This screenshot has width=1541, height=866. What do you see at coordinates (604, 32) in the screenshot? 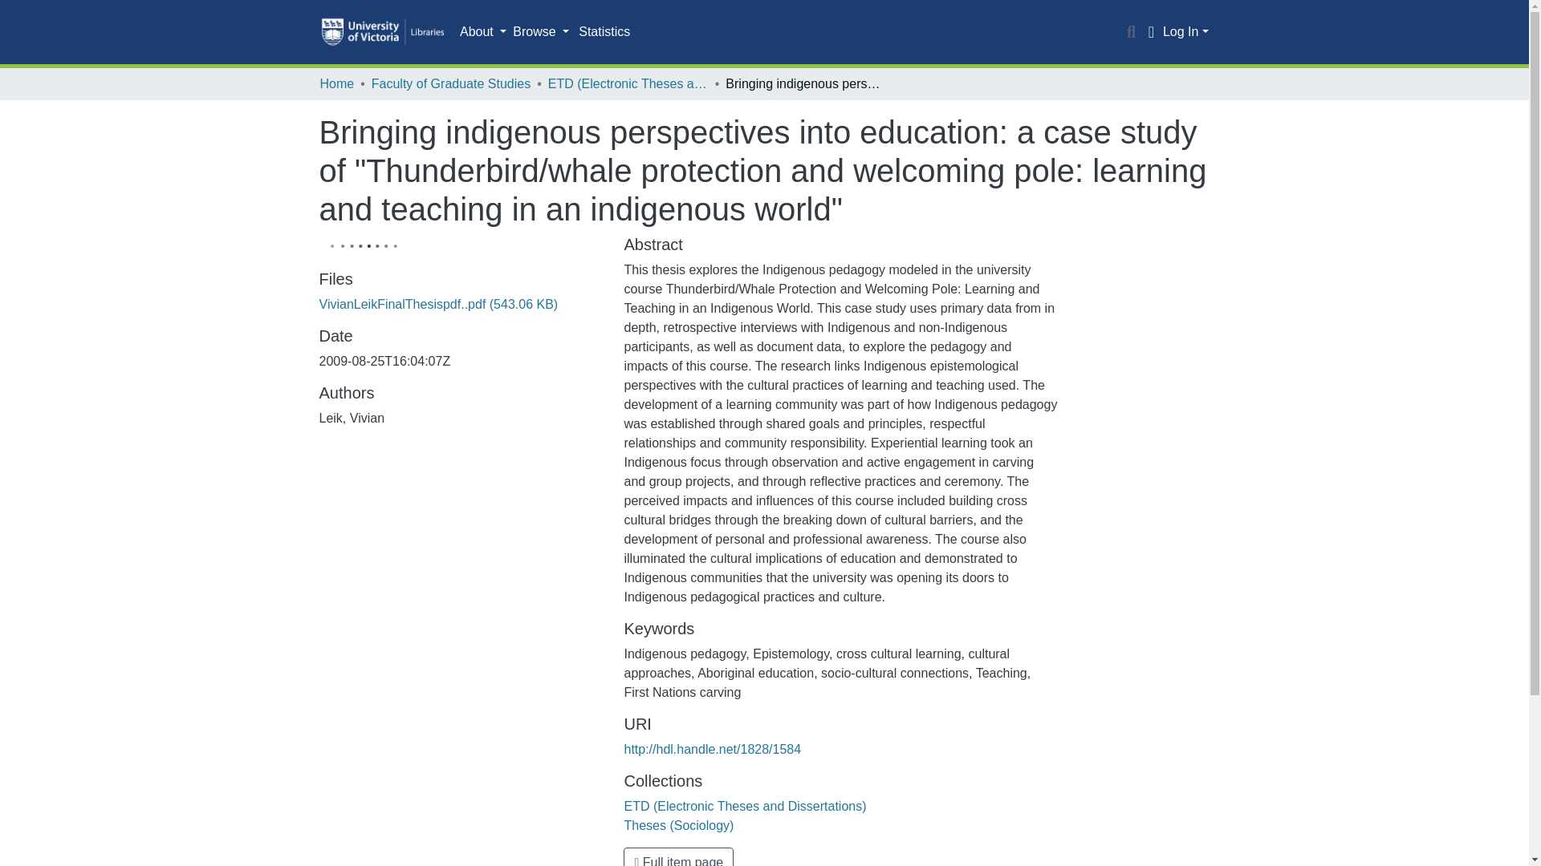
I see `Statistics` at bounding box center [604, 32].